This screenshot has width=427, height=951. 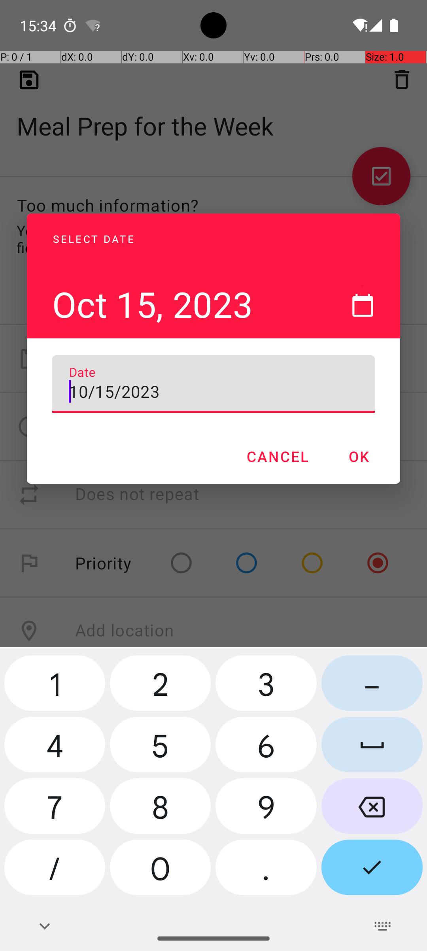 What do you see at coordinates (55, 870) in the screenshot?
I see `slash` at bounding box center [55, 870].